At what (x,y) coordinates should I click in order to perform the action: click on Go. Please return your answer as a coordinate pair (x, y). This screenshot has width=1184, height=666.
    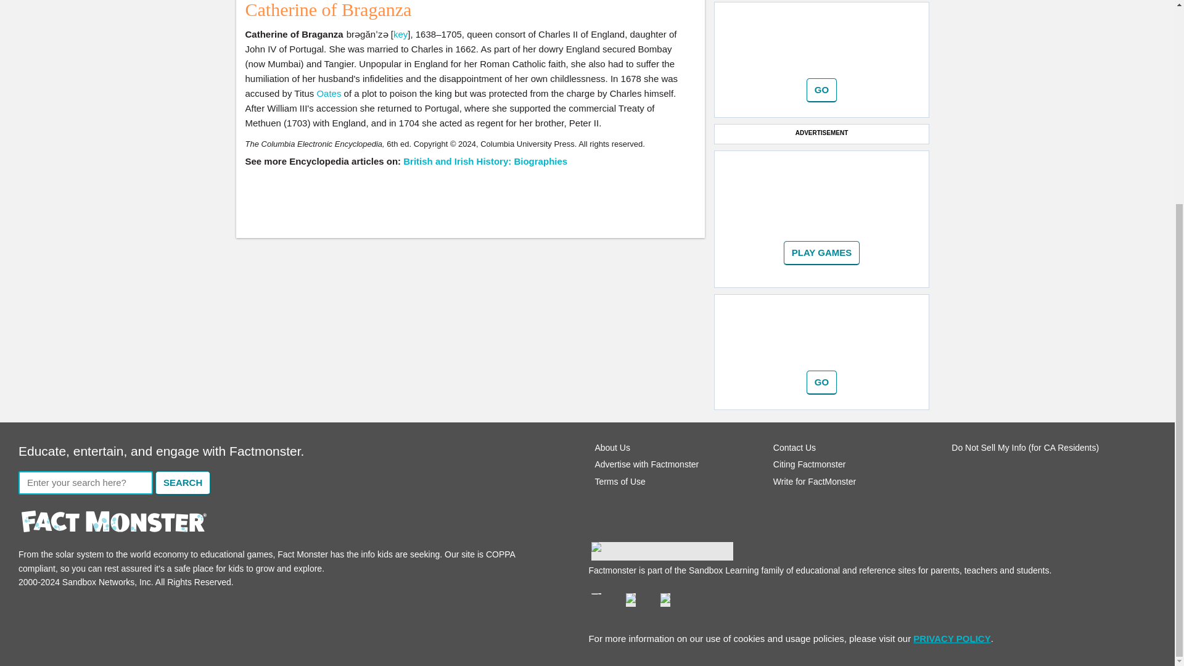
    Looking at the image, I should click on (821, 382).